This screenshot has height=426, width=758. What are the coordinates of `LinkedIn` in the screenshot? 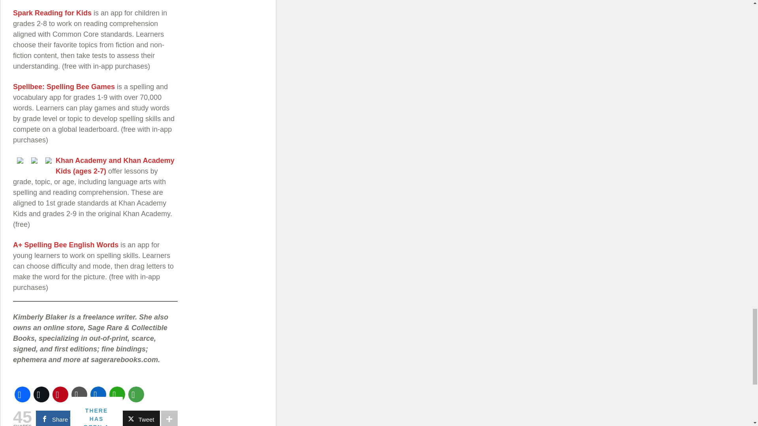 It's located at (98, 394).